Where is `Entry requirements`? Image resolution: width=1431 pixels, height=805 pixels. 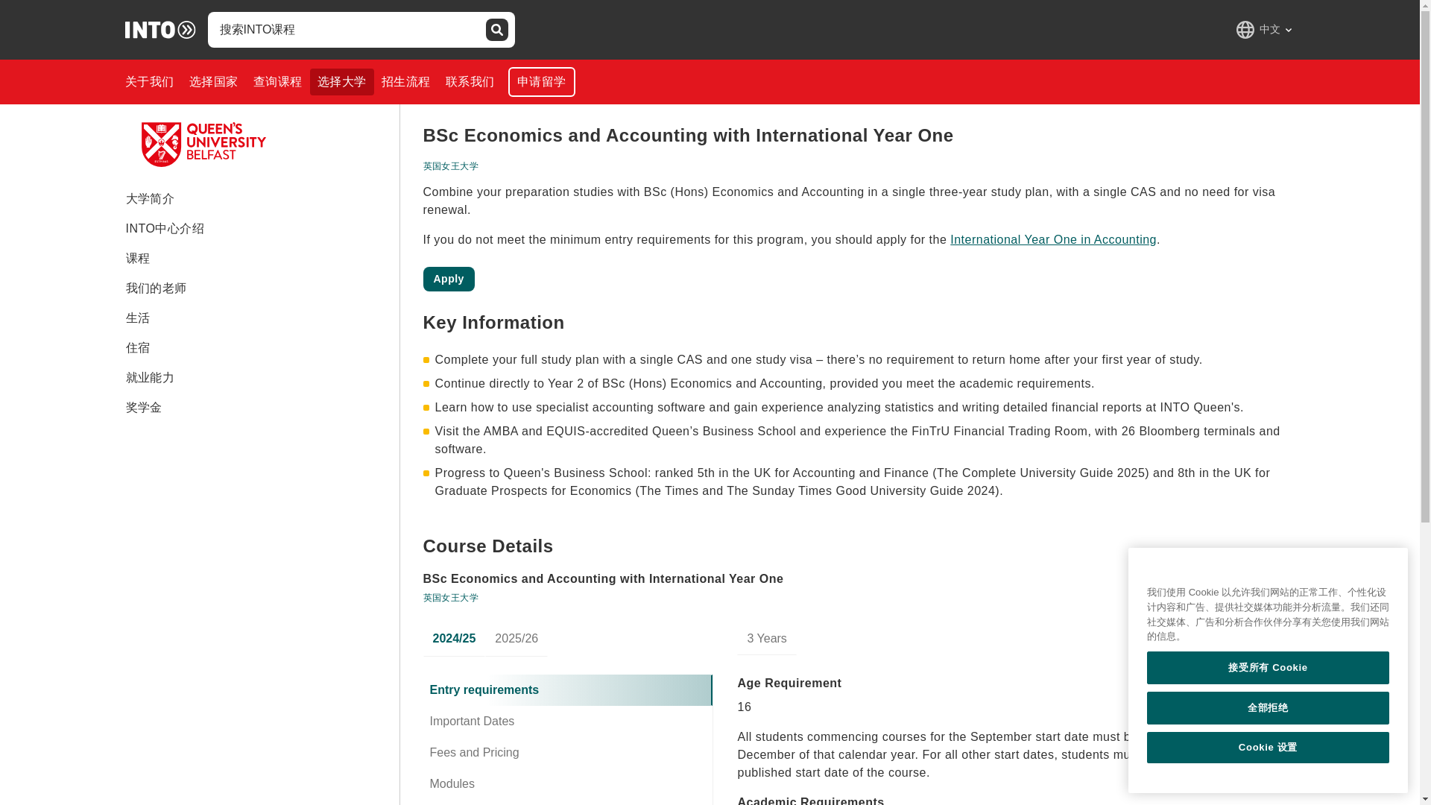
Entry requirements is located at coordinates (568, 690).